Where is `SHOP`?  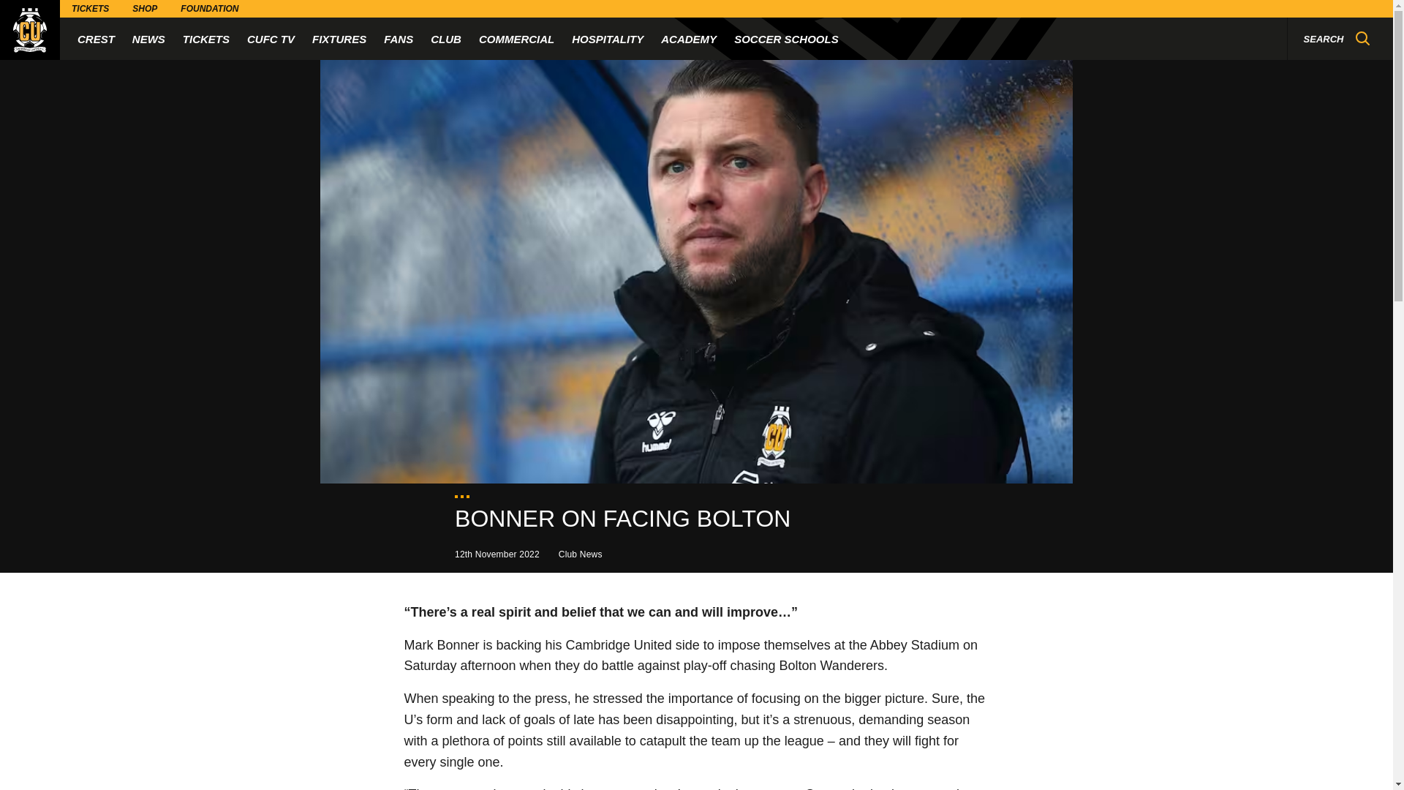 SHOP is located at coordinates (145, 9).